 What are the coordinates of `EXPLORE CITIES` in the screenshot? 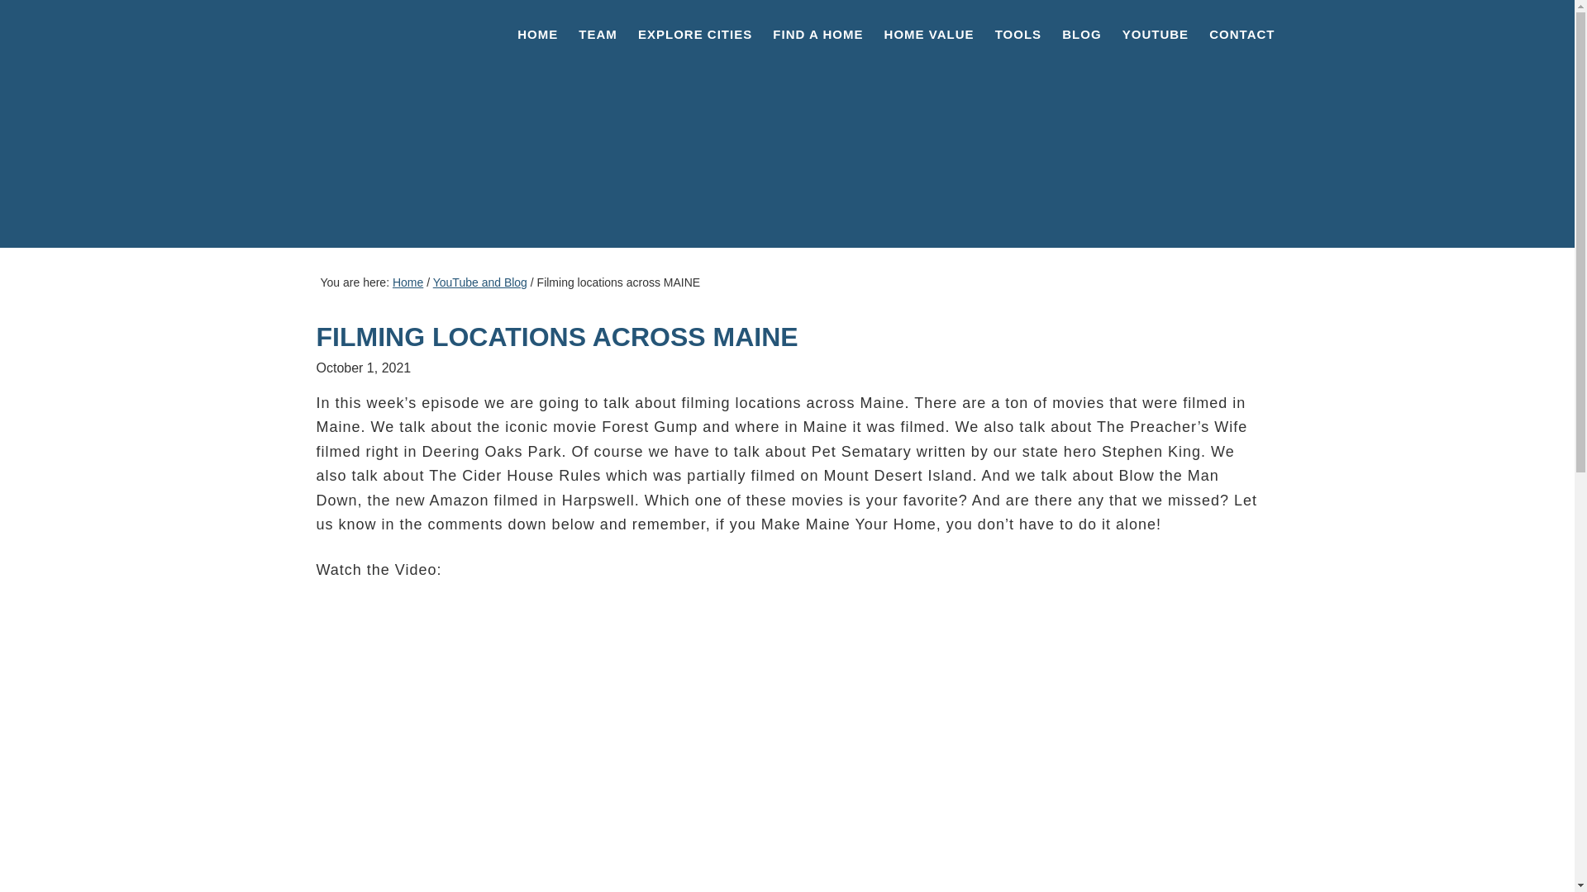 It's located at (694, 34).